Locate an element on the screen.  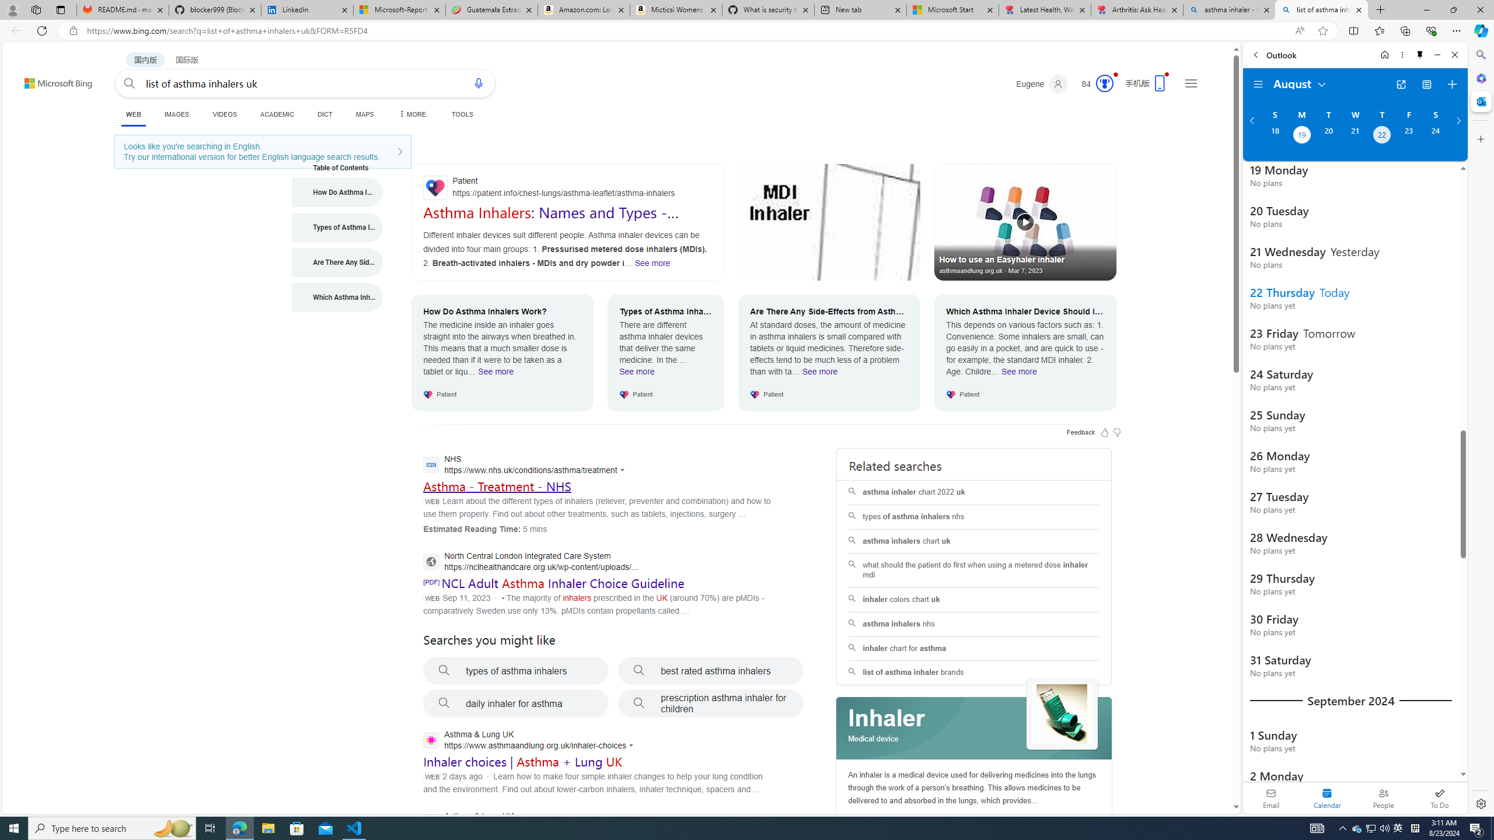
Tuesday, August 20, 2024.  is located at coordinates (1328, 136).